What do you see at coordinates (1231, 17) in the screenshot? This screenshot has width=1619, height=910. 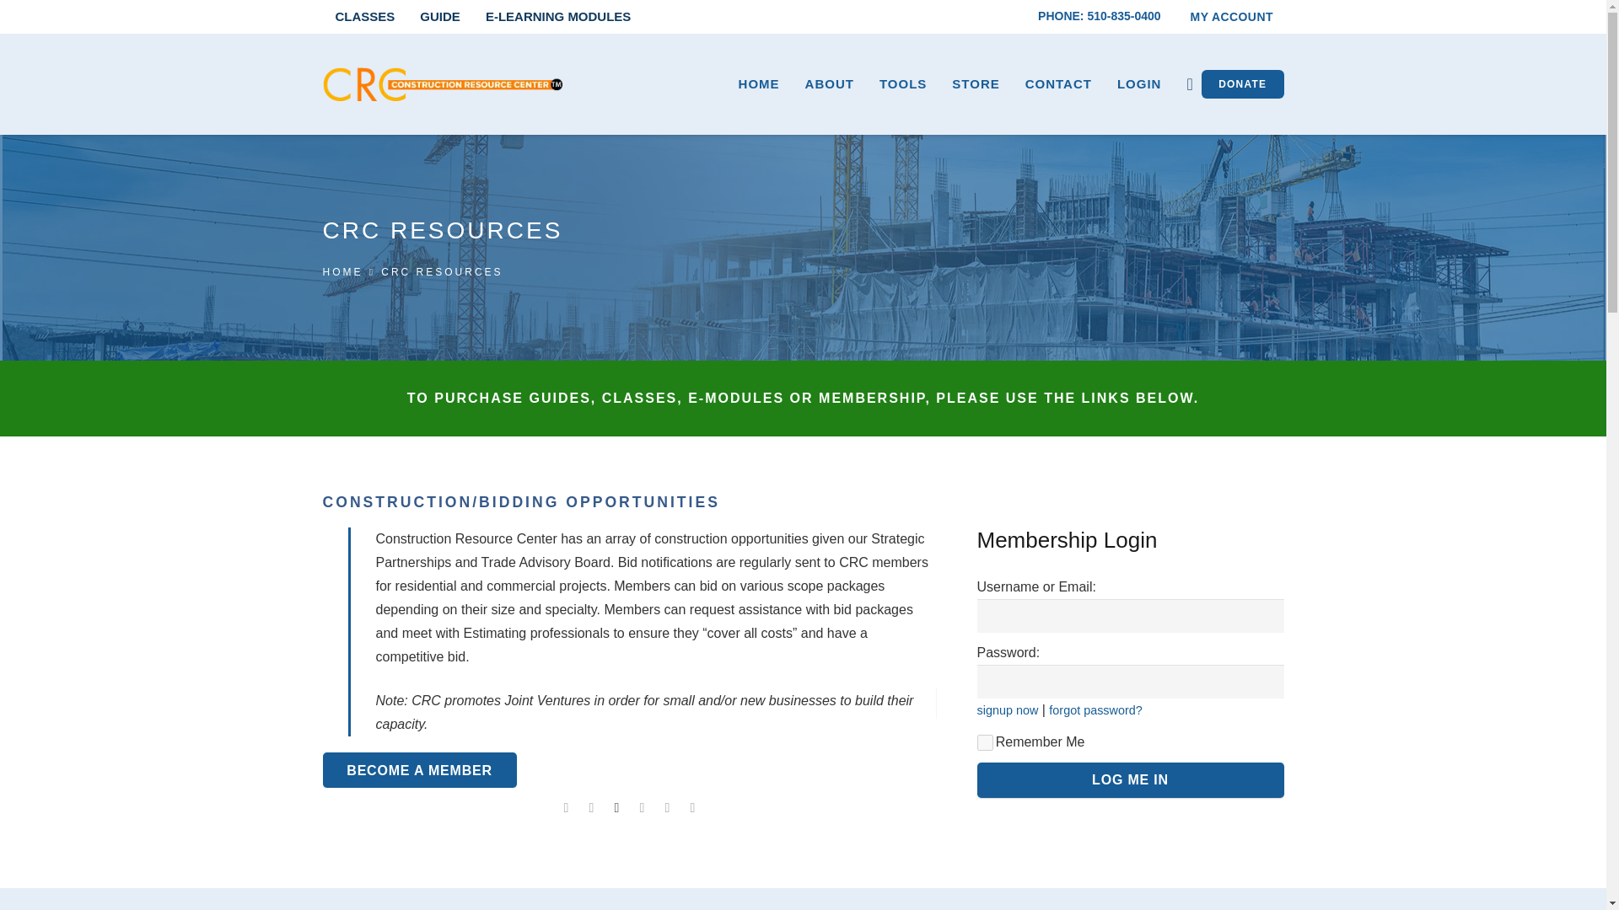 I see `MY ACCOUNT` at bounding box center [1231, 17].